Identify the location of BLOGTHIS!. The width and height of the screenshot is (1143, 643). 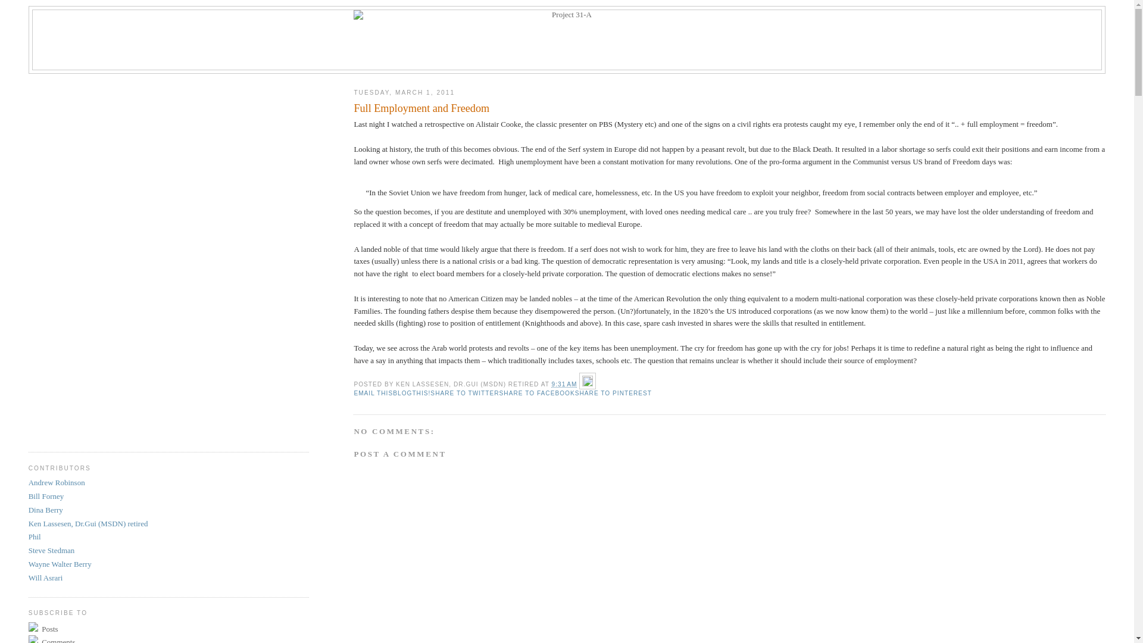
(412, 393).